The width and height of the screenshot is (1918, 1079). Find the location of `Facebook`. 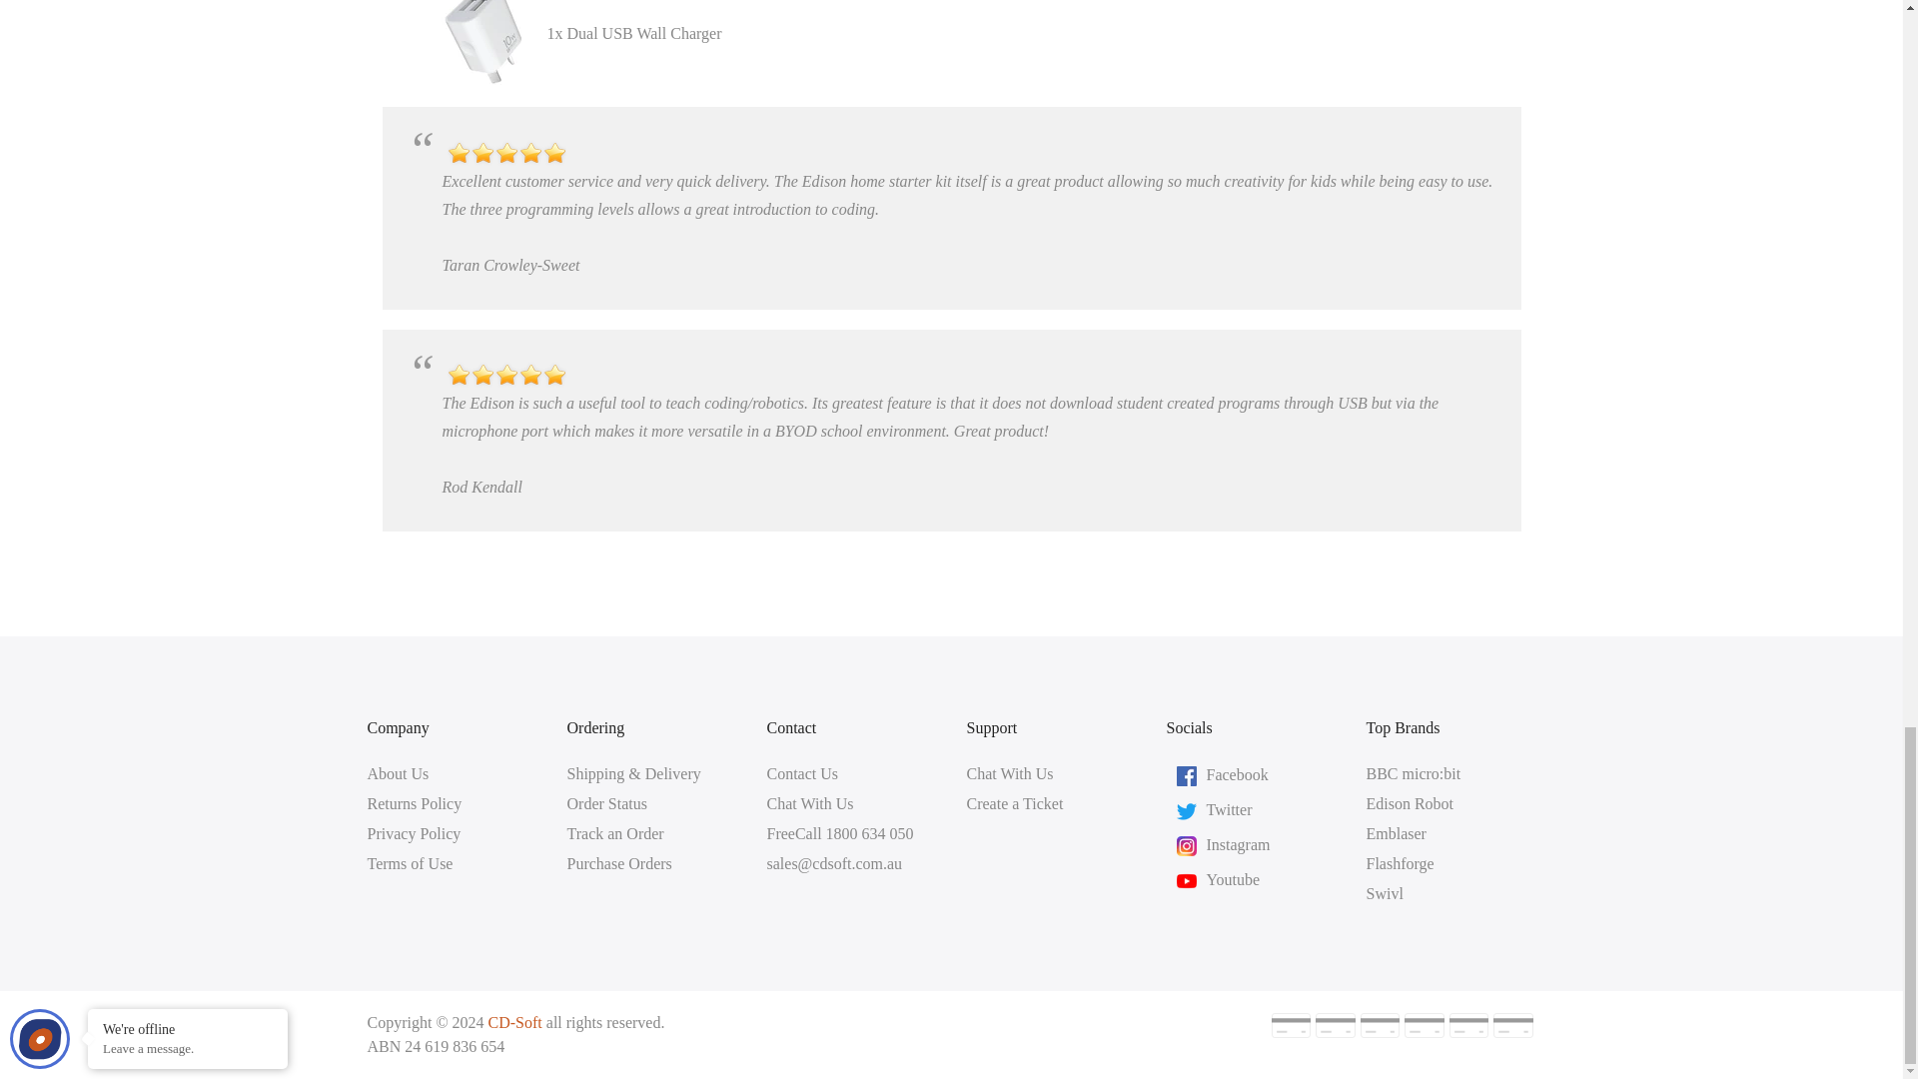

Facebook is located at coordinates (1237, 773).